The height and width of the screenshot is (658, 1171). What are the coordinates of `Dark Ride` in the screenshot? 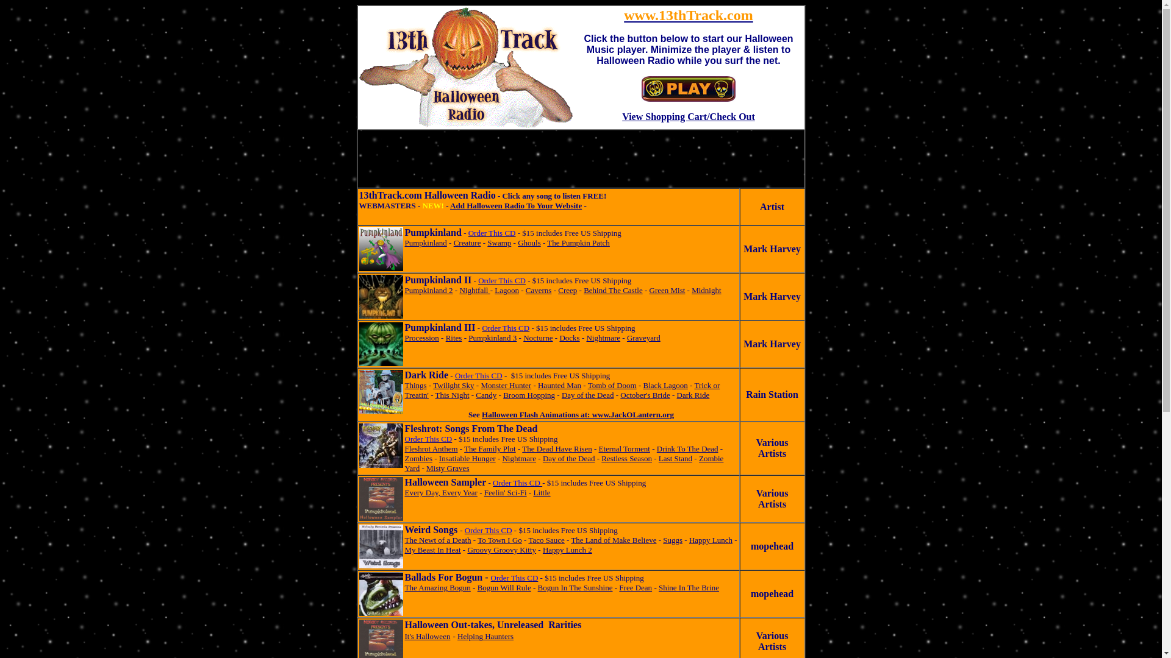 It's located at (693, 395).